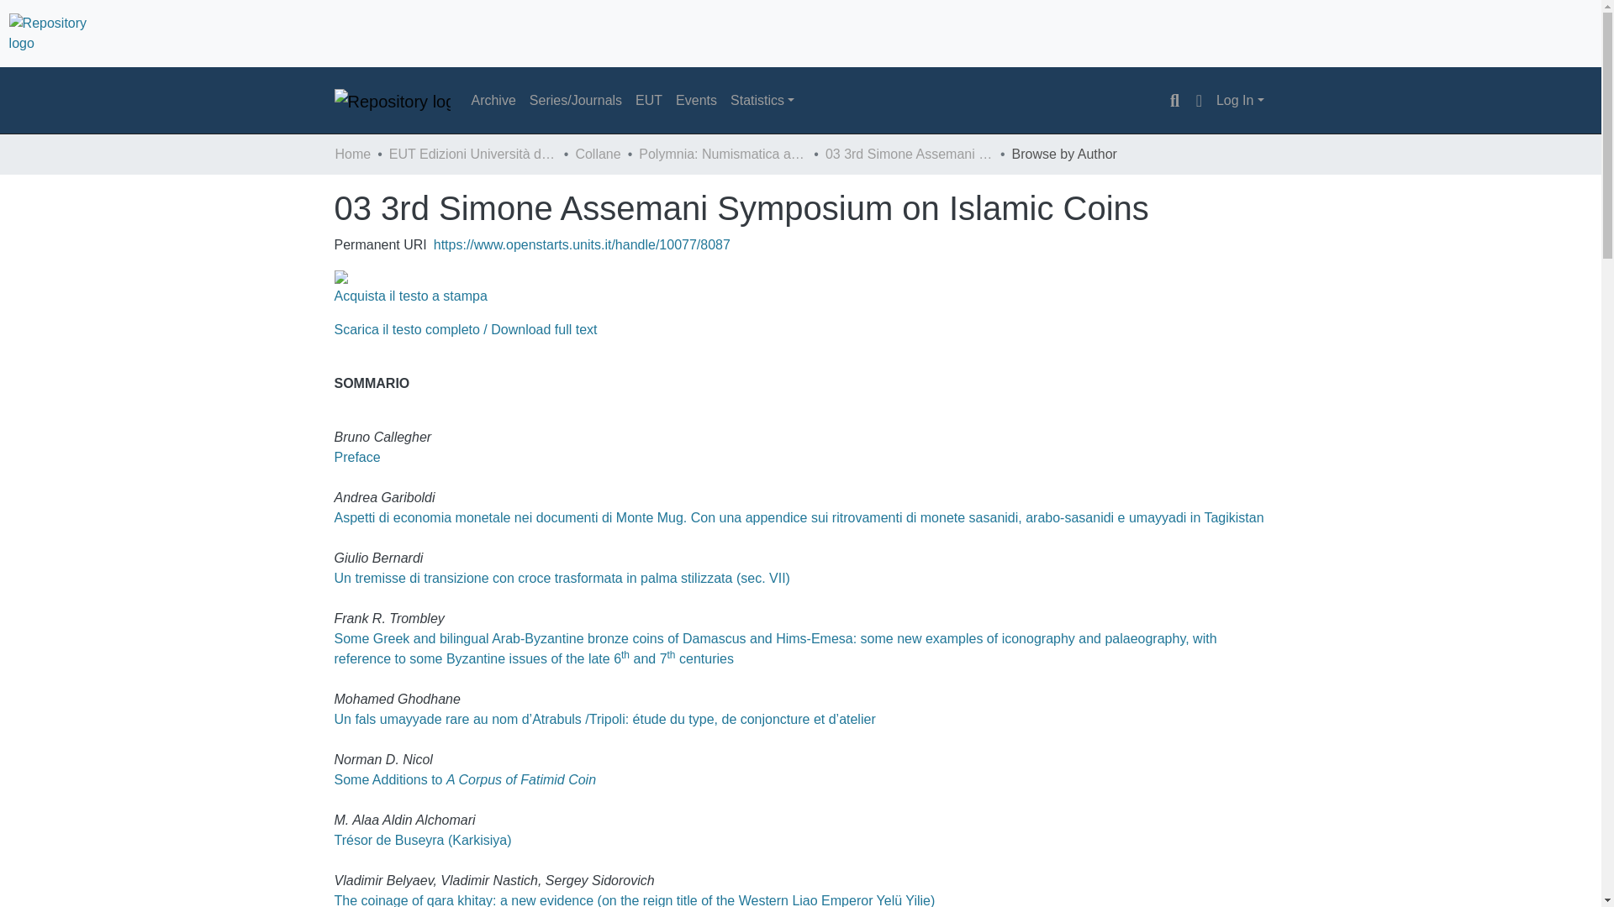  What do you see at coordinates (352, 154) in the screenshot?
I see `Home` at bounding box center [352, 154].